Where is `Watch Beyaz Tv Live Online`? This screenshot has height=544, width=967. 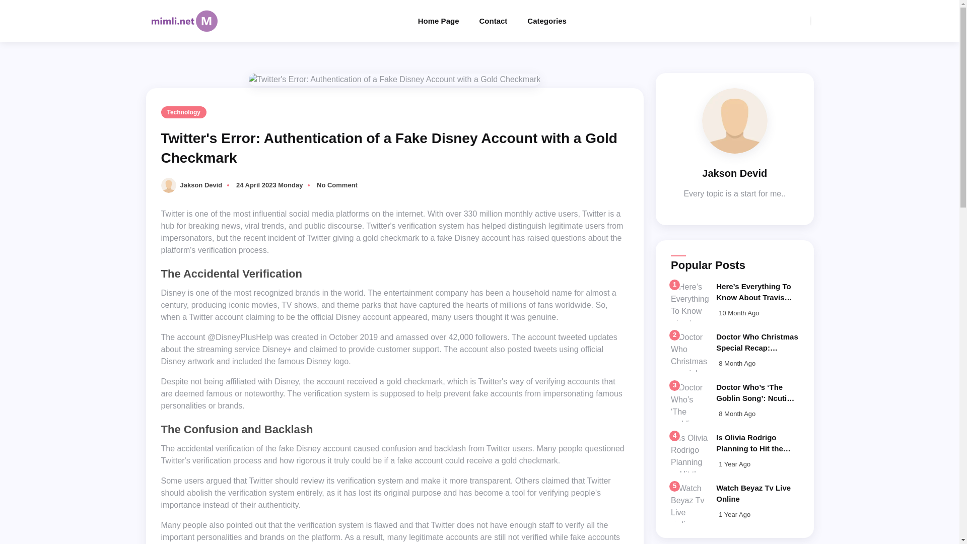
Watch Beyaz Tv Live Online is located at coordinates (753, 494).